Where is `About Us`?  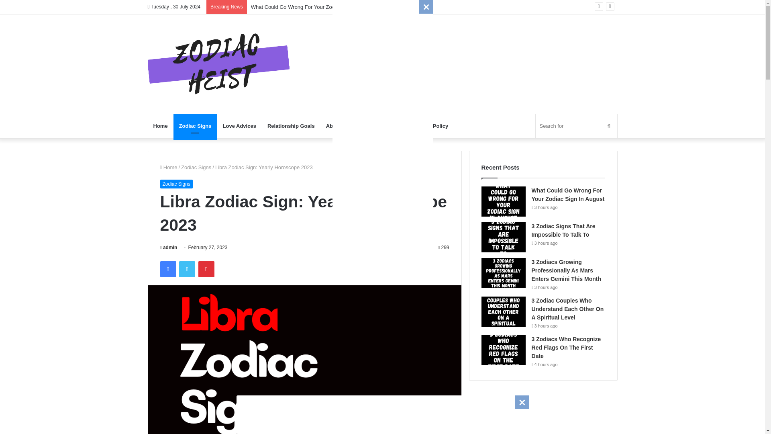 About Us is located at coordinates (390, 126).